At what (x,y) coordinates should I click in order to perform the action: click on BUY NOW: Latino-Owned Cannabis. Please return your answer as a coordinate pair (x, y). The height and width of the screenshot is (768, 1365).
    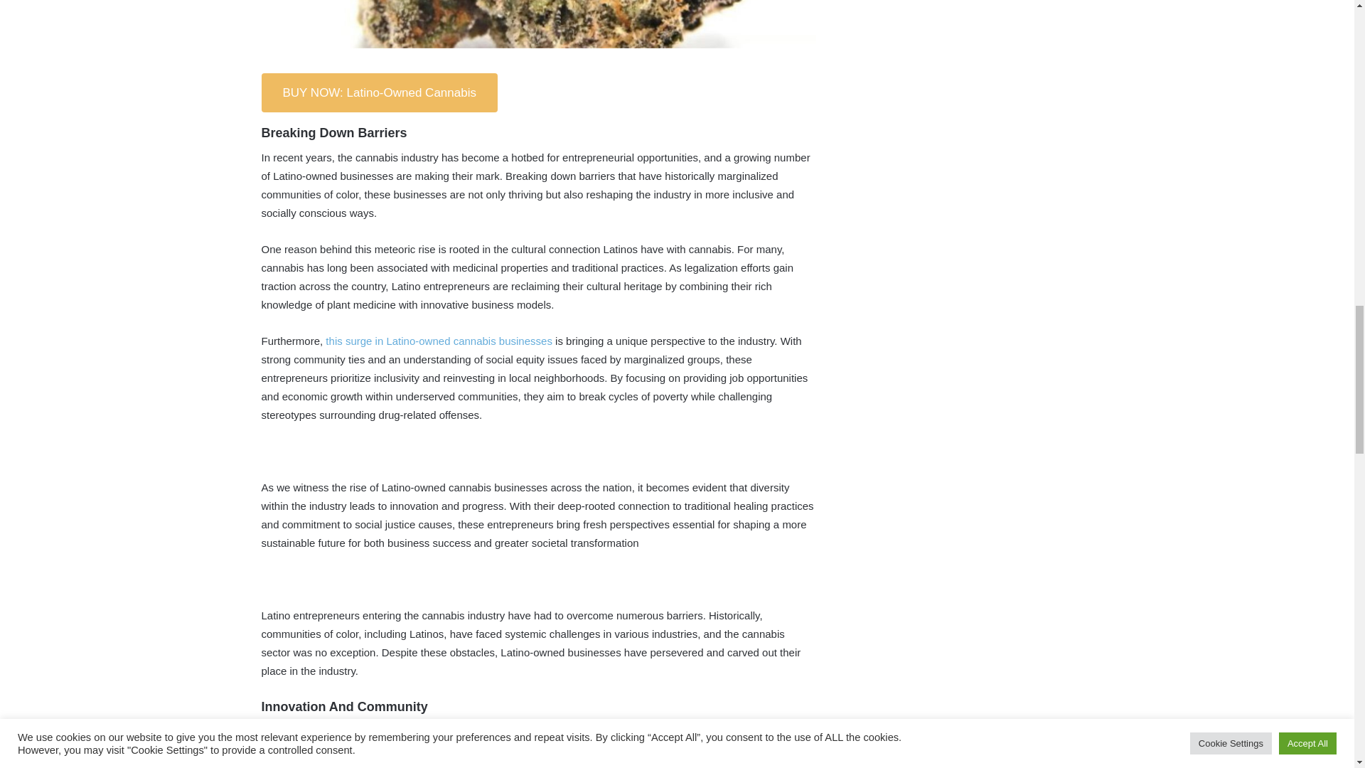
    Looking at the image, I should click on (380, 92).